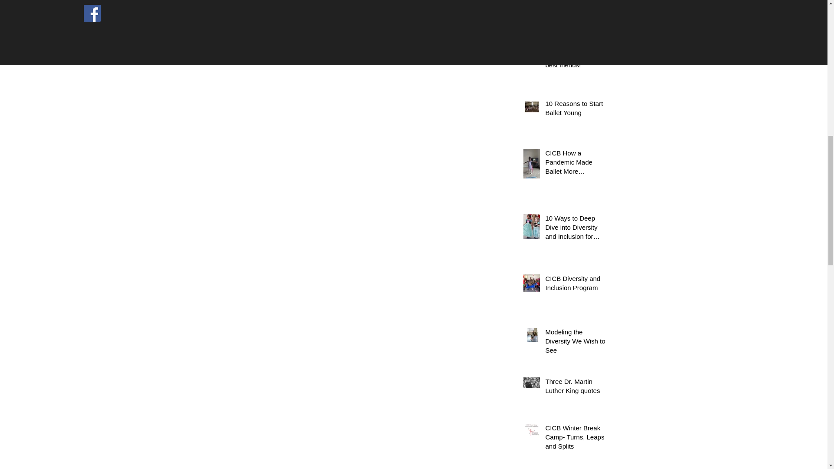 The width and height of the screenshot is (834, 469). I want to click on CICB Offers Full Day Summer Dance Camp, so click(576, 16).